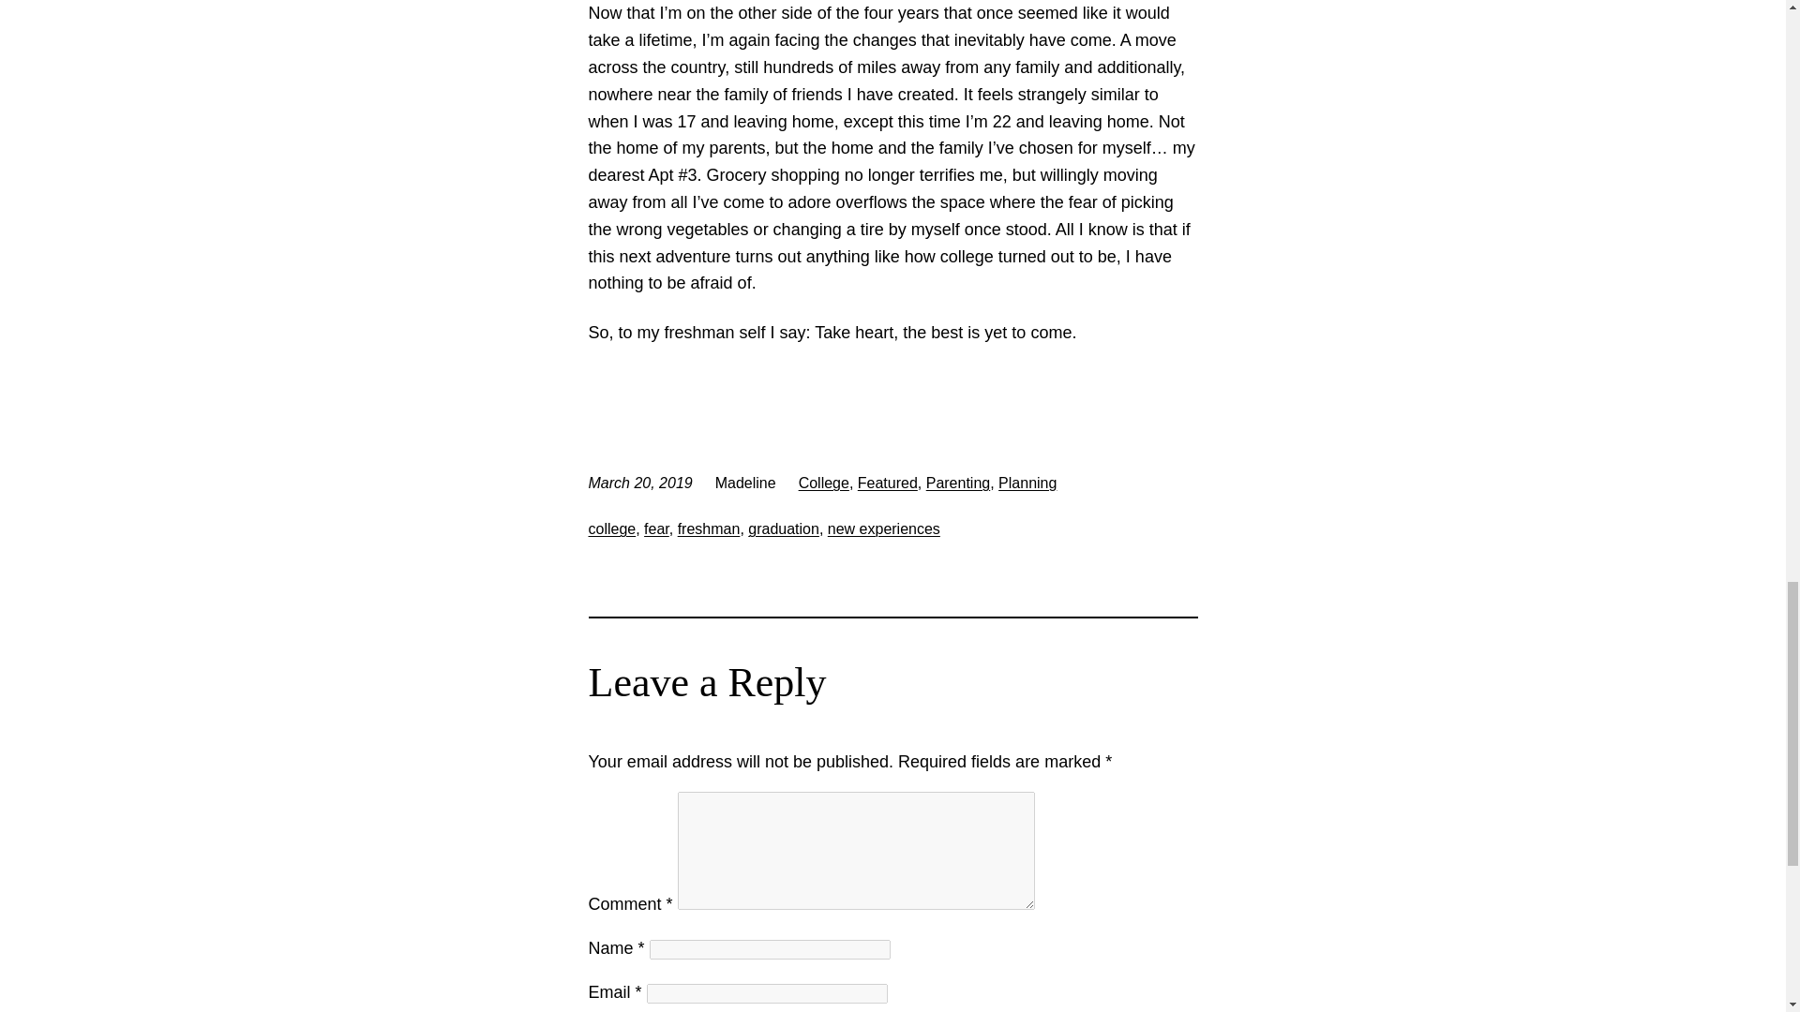  I want to click on fear, so click(656, 528).